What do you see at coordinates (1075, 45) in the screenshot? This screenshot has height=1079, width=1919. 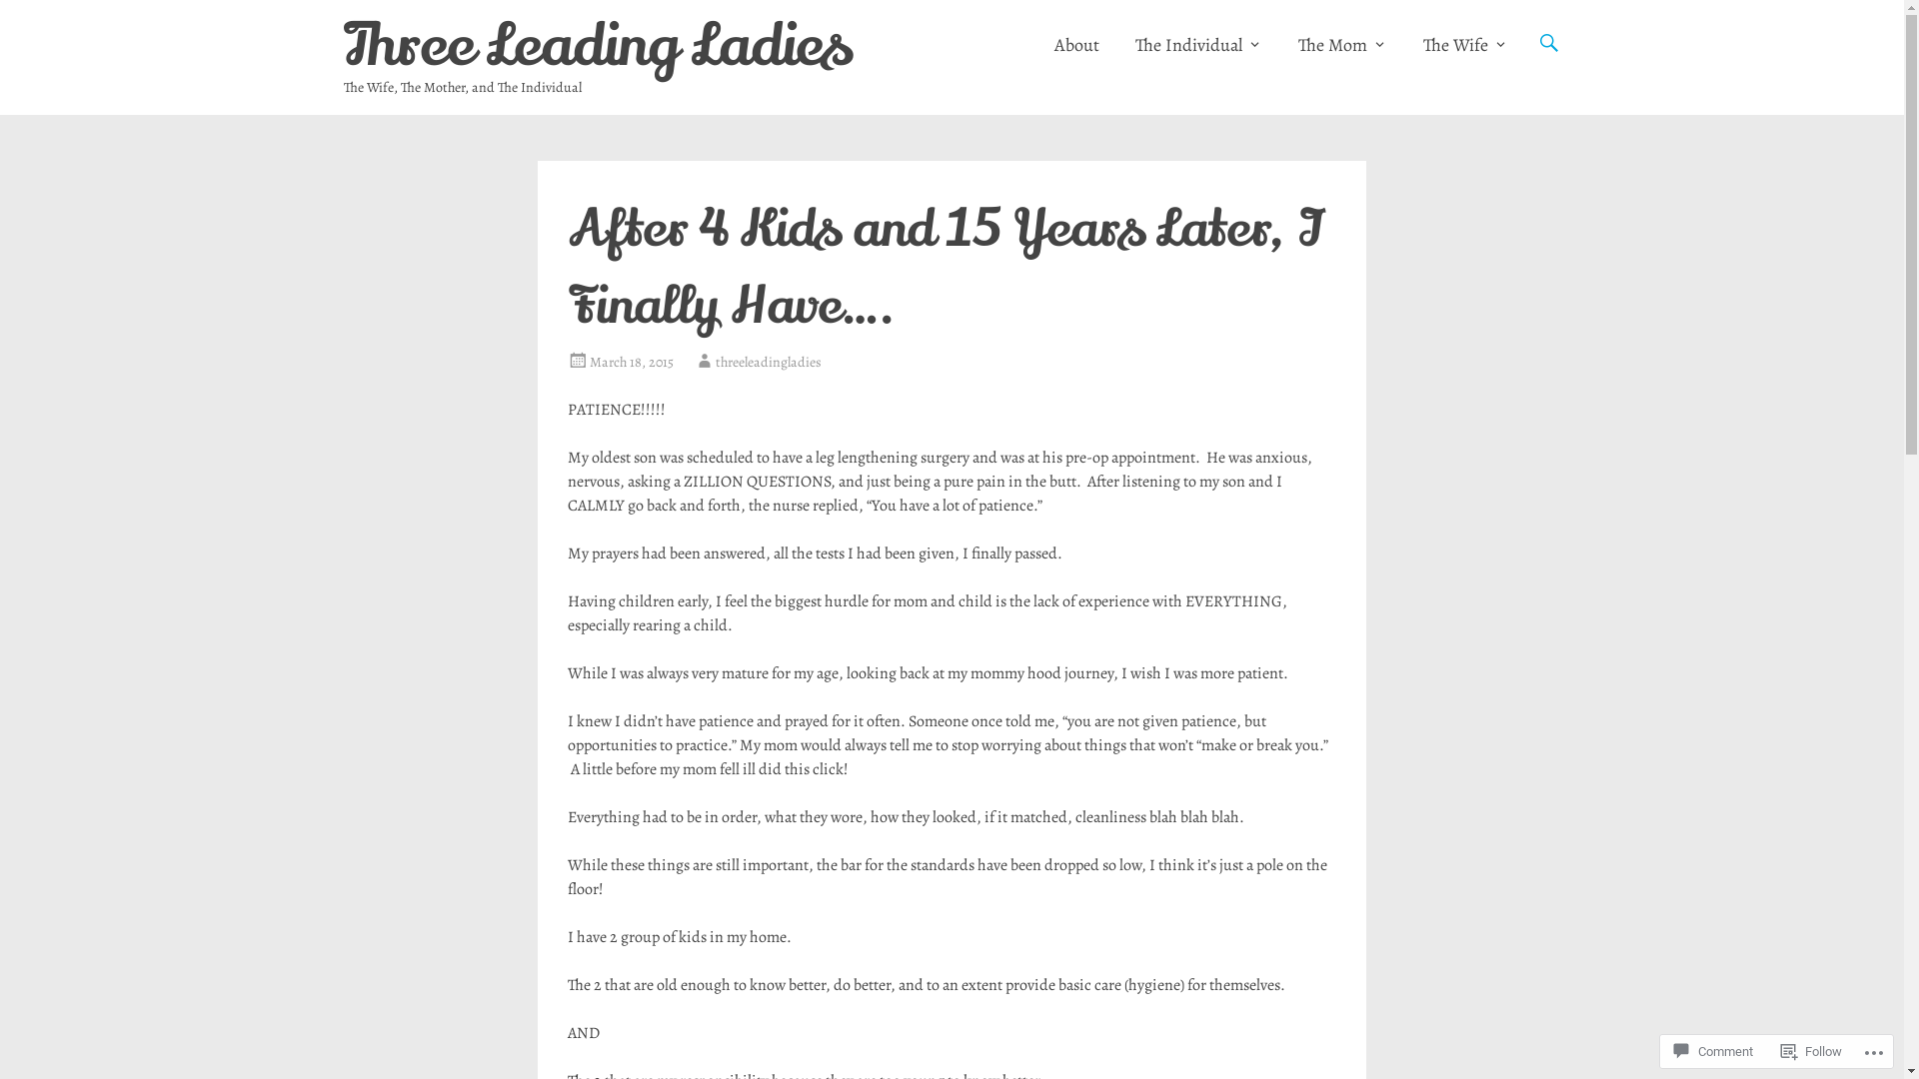 I see `About` at bounding box center [1075, 45].